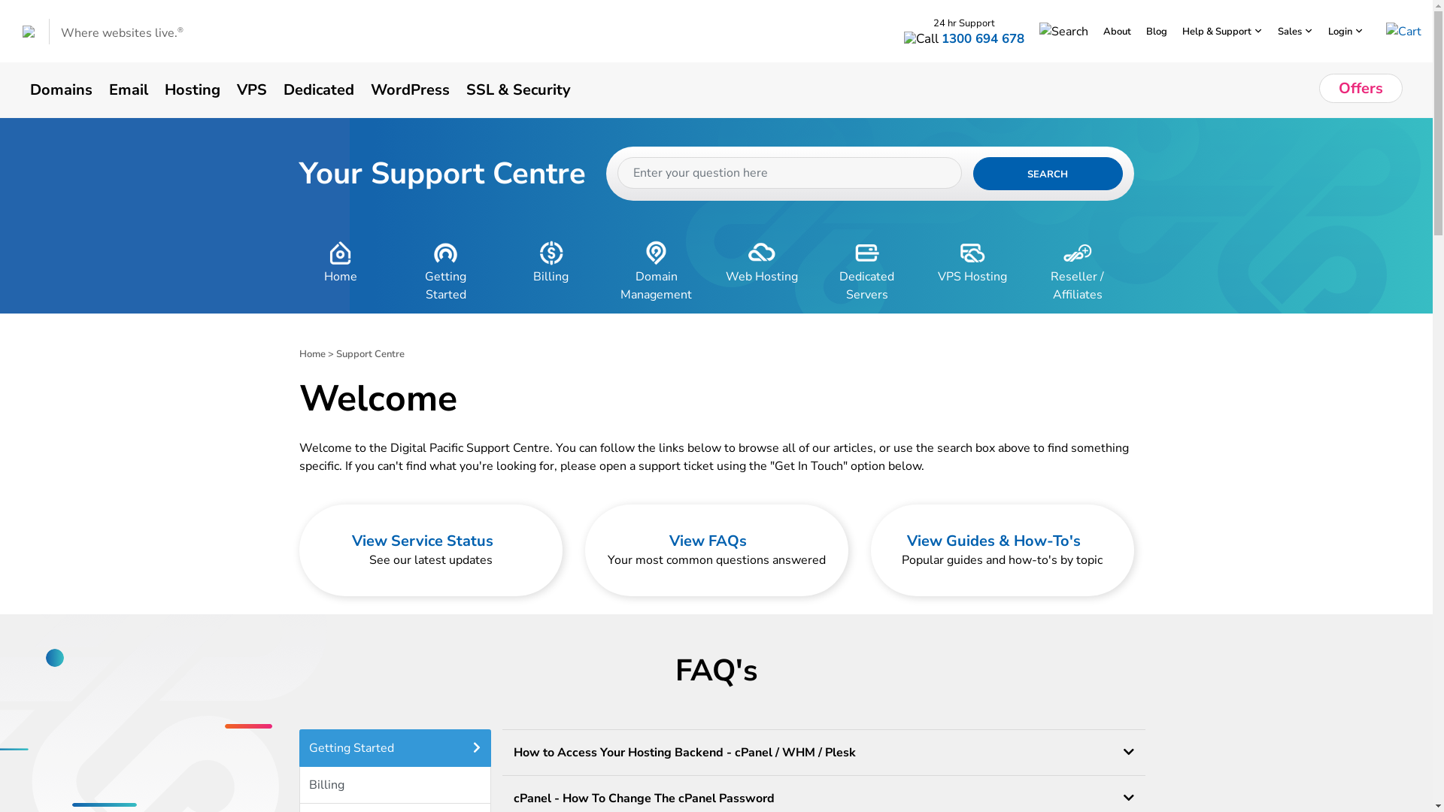 The height and width of the screenshot is (812, 1444). What do you see at coordinates (137, 89) in the screenshot?
I see `Email` at bounding box center [137, 89].